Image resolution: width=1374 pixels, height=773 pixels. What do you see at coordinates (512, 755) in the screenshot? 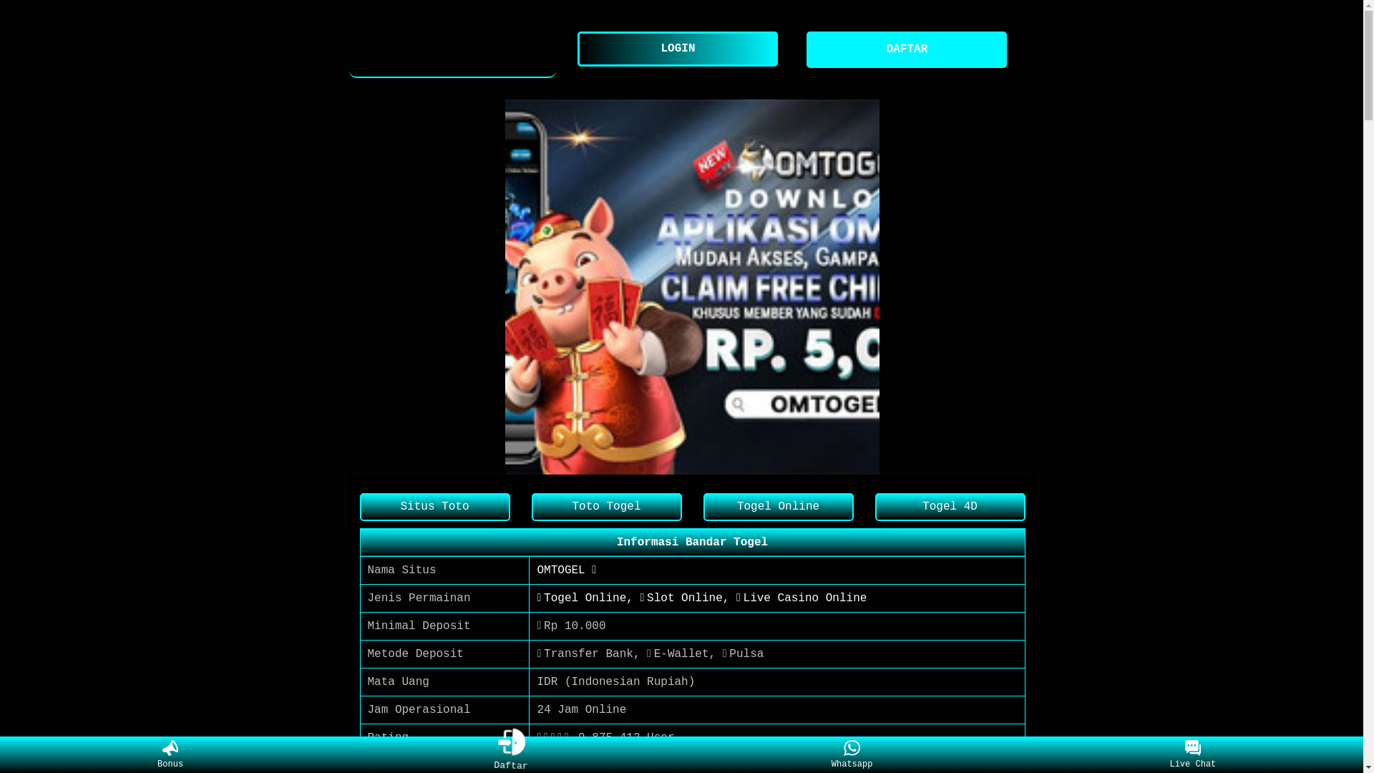
I see `Daftar` at bounding box center [512, 755].